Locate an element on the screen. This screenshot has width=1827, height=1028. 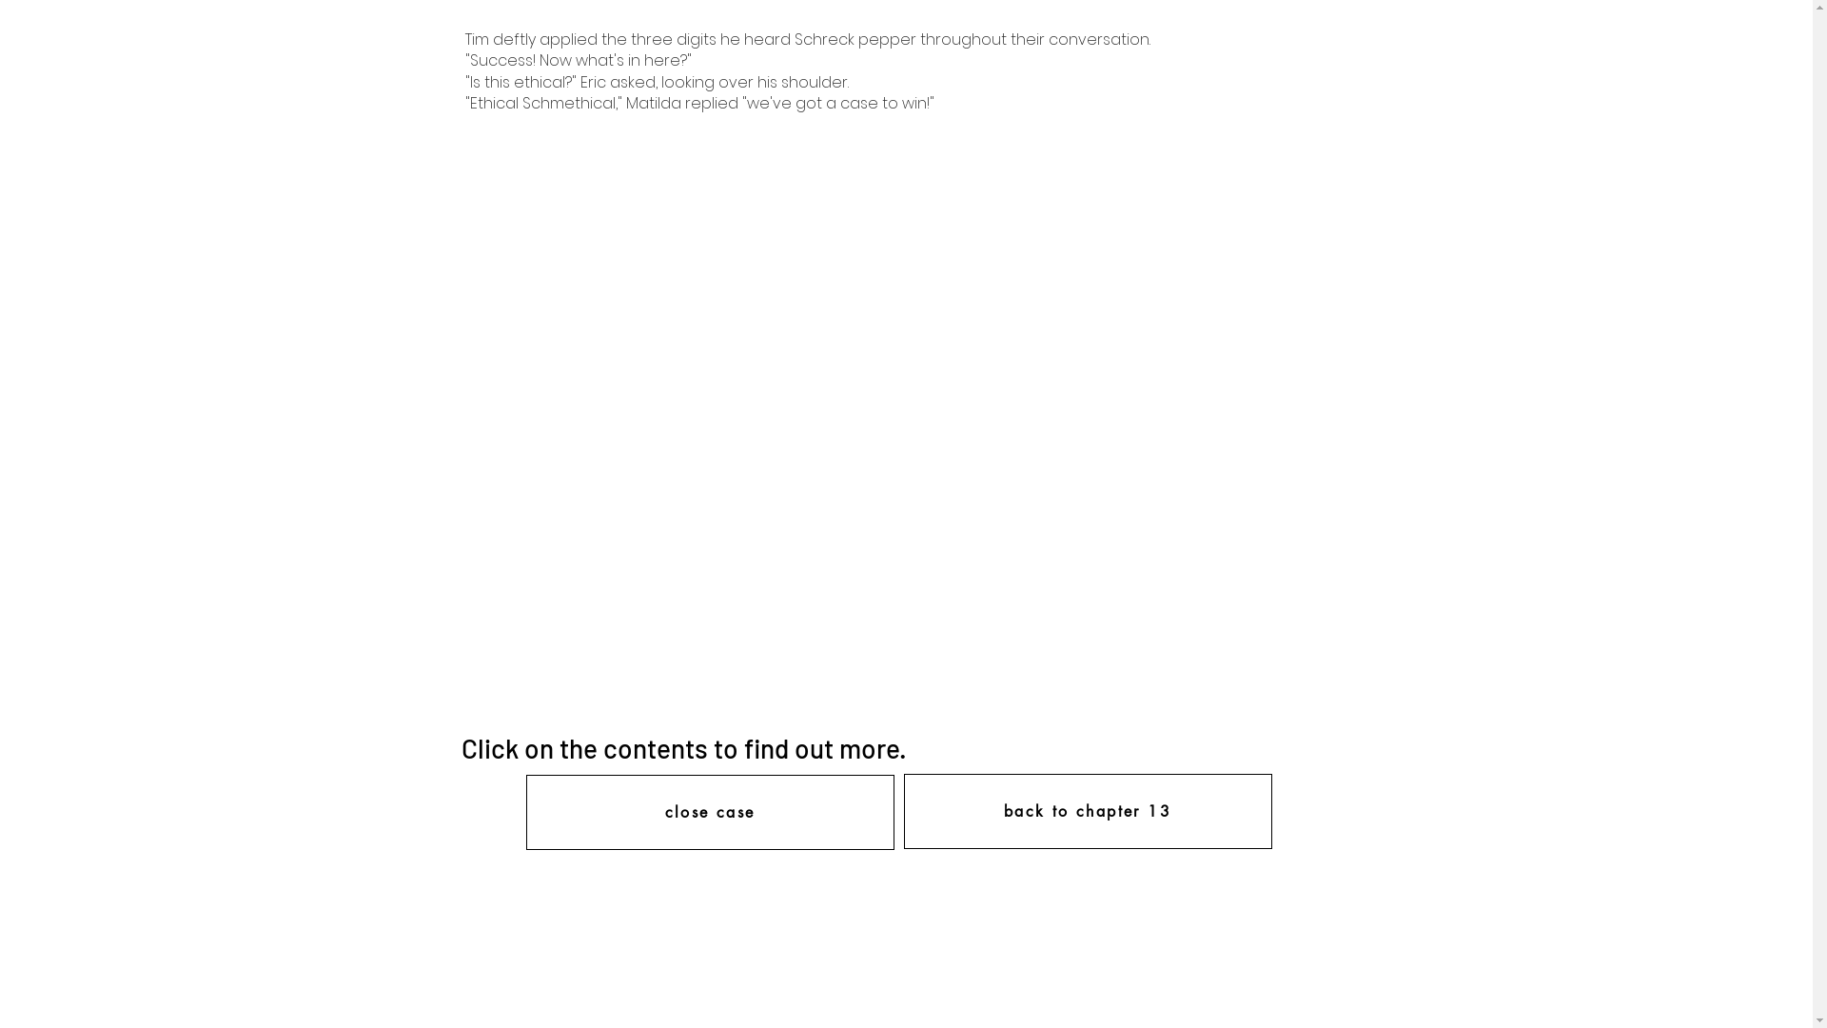
Image Hotspots is located at coordinates (887, 425).